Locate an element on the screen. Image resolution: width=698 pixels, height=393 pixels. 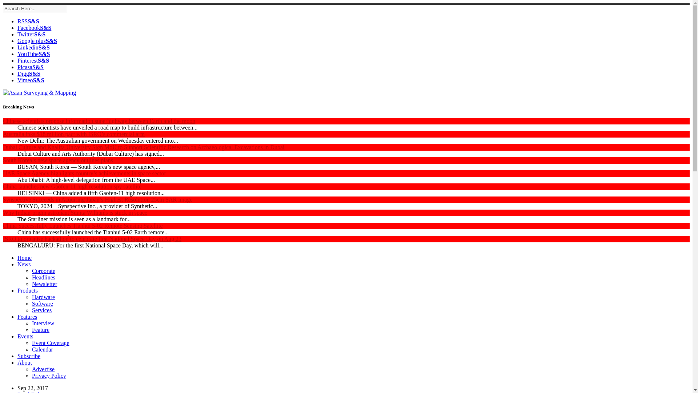
China launches new Gaofen-11 high resolution spy satellite is located at coordinates (72, 186).